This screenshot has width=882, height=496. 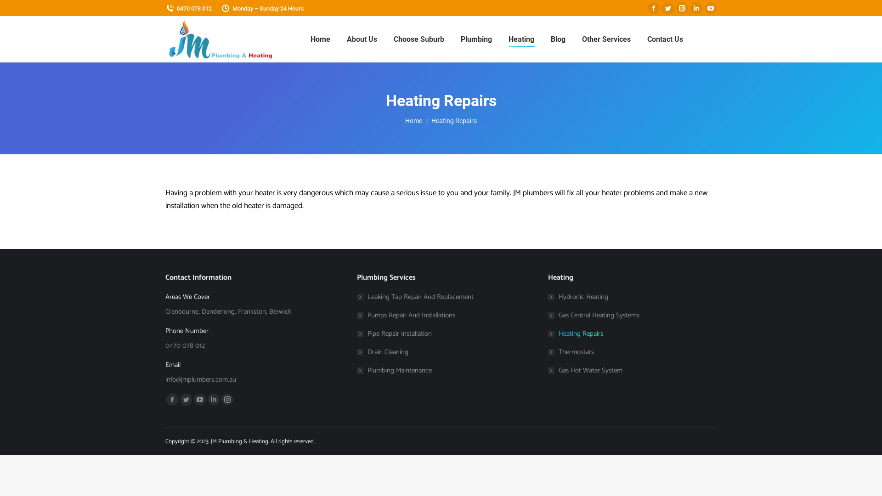 I want to click on Choose Suburb, so click(x=418, y=39).